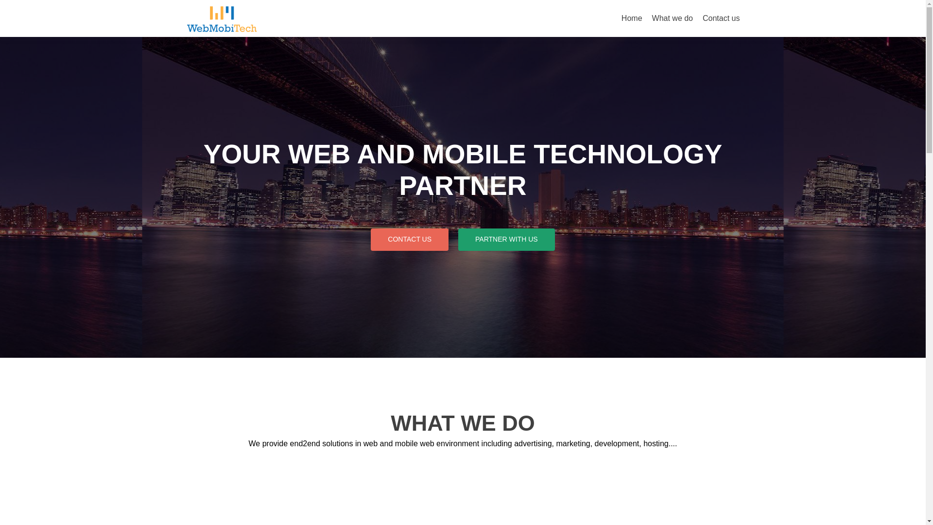  What do you see at coordinates (632, 18) in the screenshot?
I see `Home` at bounding box center [632, 18].